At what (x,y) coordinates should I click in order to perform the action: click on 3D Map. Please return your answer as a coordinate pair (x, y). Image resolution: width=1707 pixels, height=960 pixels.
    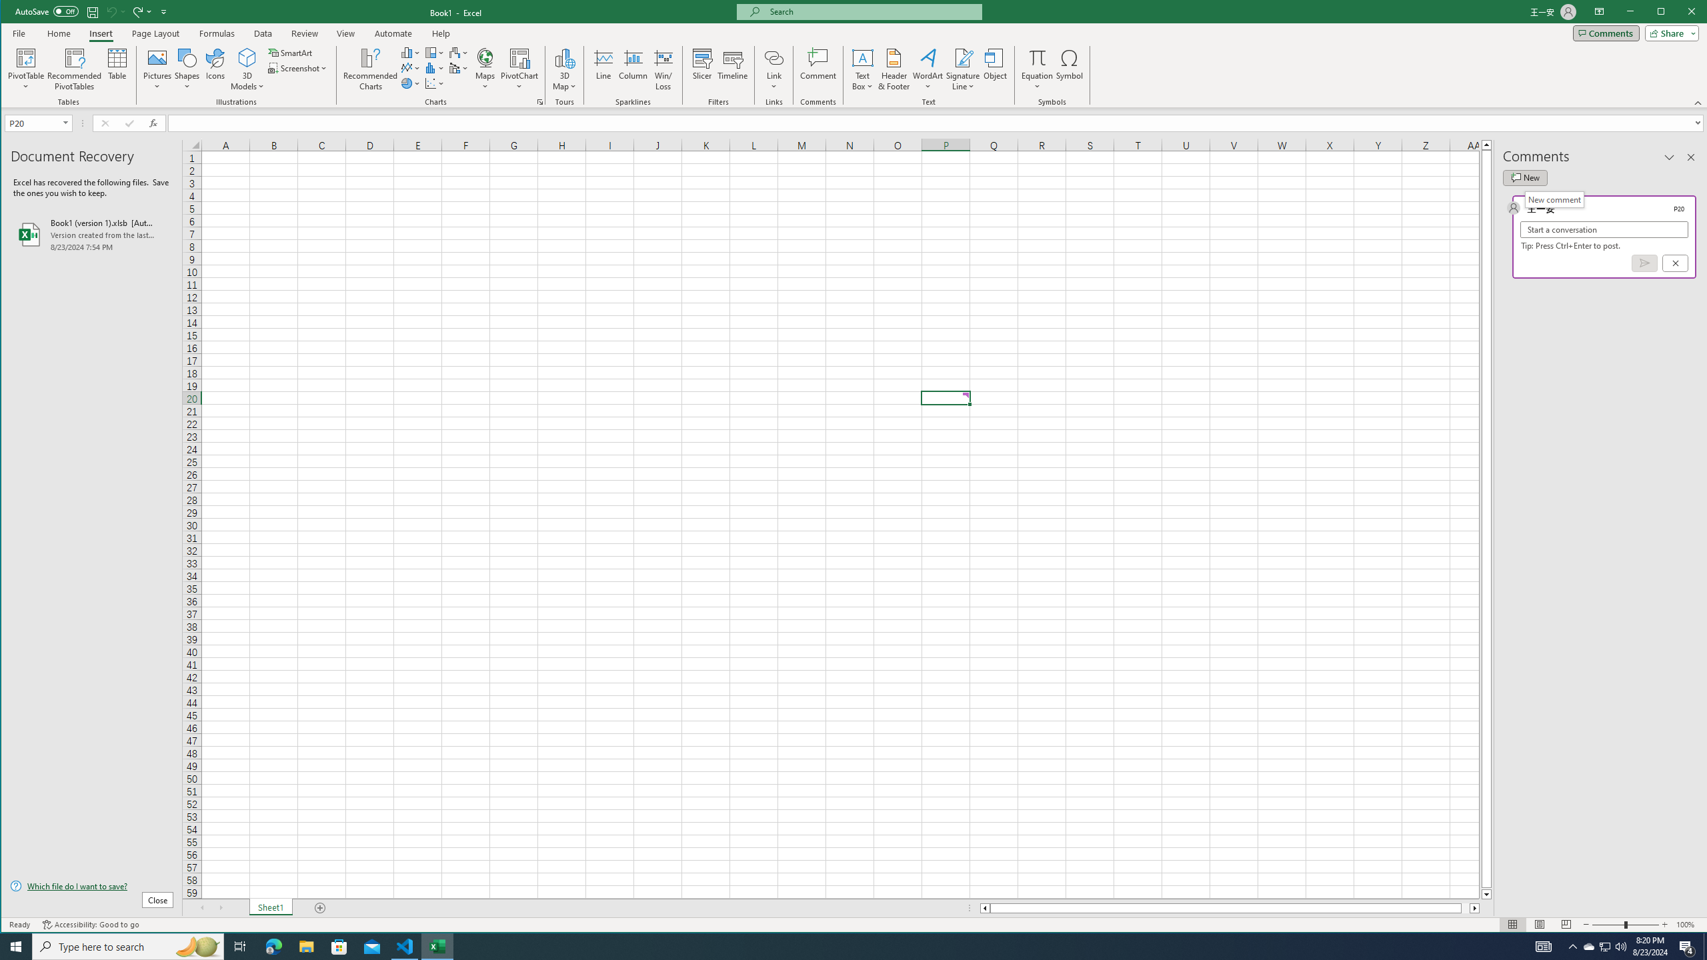
    Looking at the image, I should click on (564, 69).